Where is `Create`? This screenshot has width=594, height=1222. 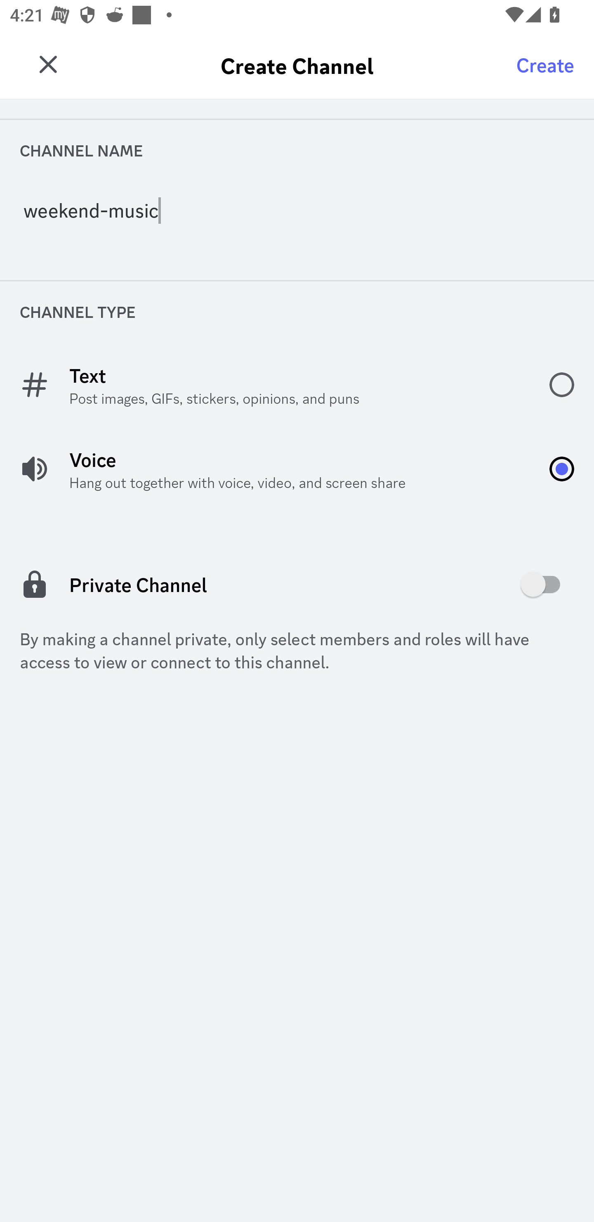
Create is located at coordinates (545, 64).